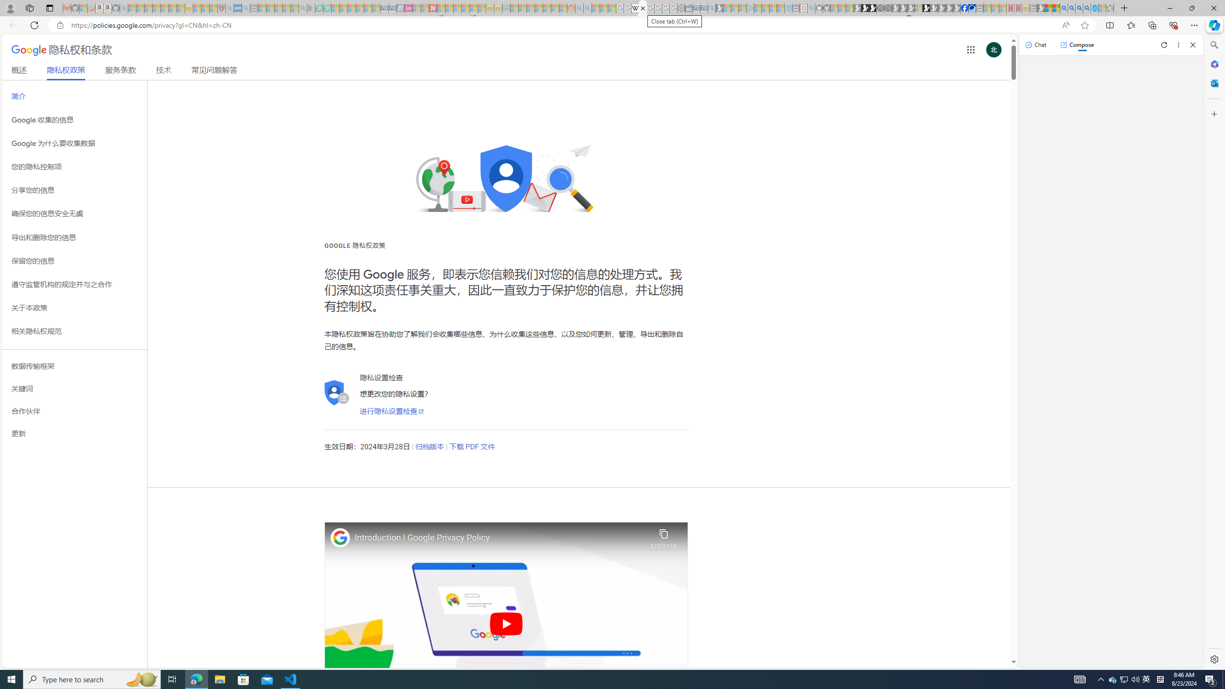 The height and width of the screenshot is (689, 1225). I want to click on google - Search - Sleeping, so click(303, 8).